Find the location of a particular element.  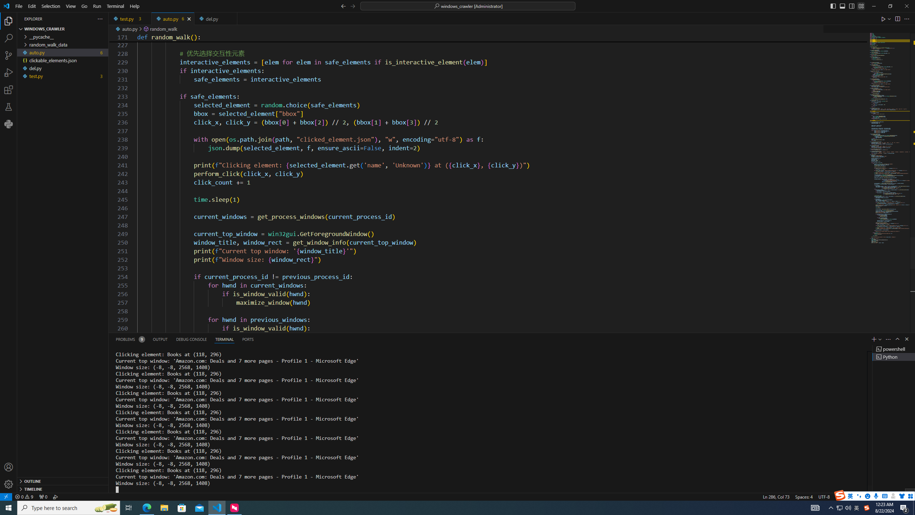

No Ports Forwarded is located at coordinates (43, 496).